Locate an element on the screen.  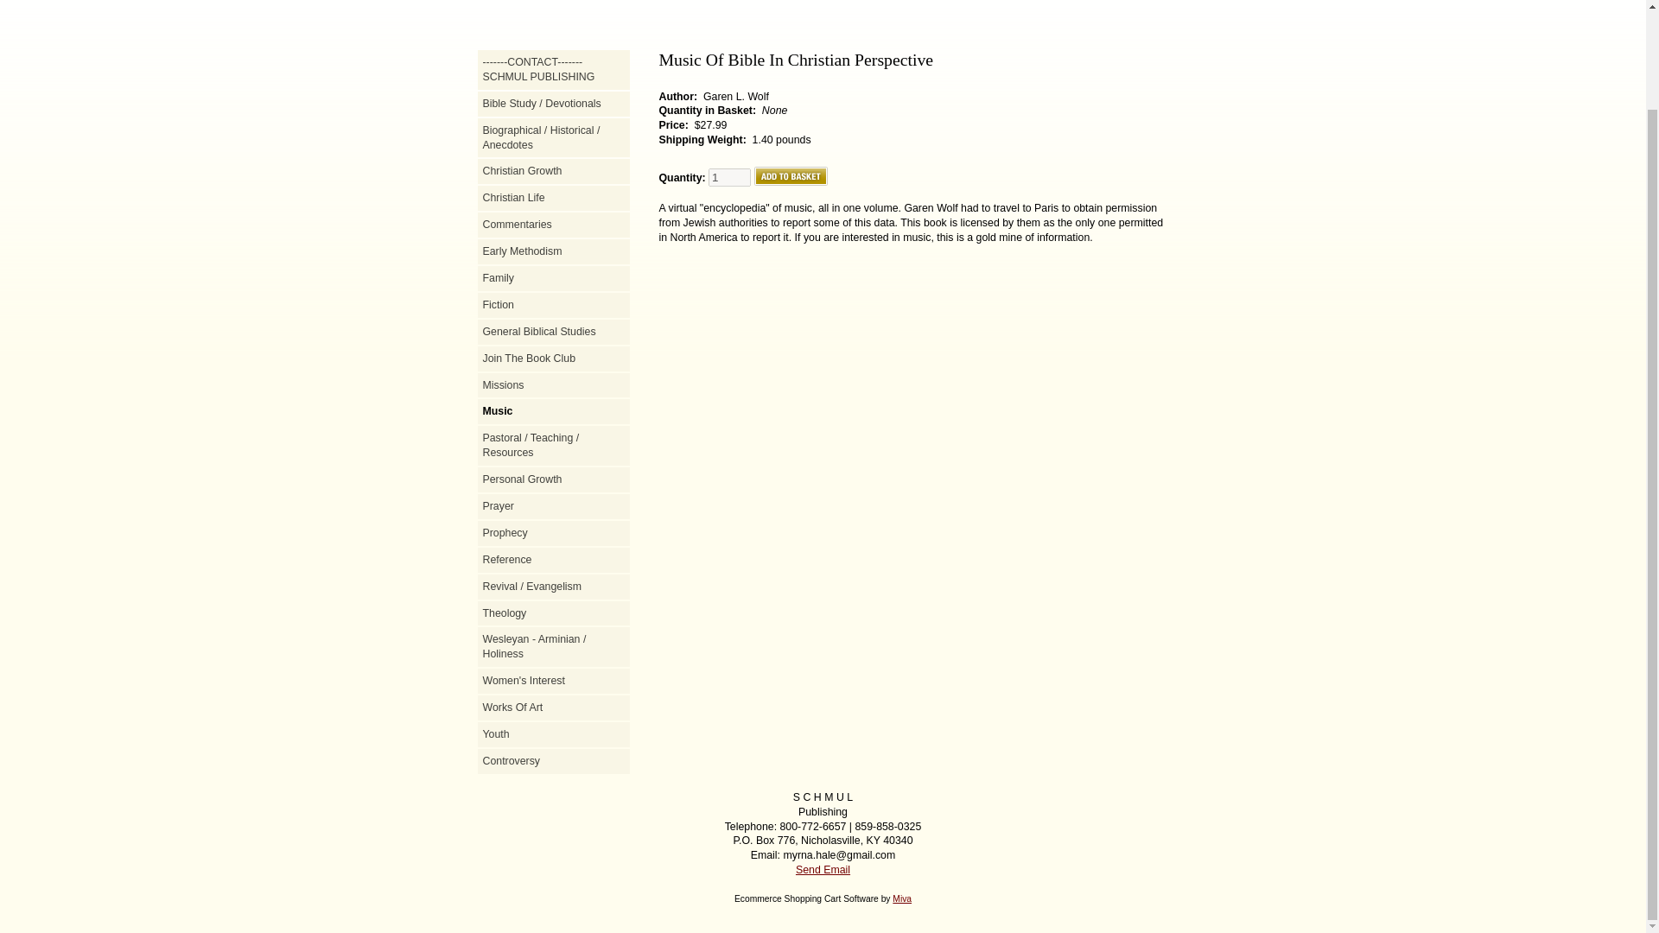
Commentaries is located at coordinates (553, 225).